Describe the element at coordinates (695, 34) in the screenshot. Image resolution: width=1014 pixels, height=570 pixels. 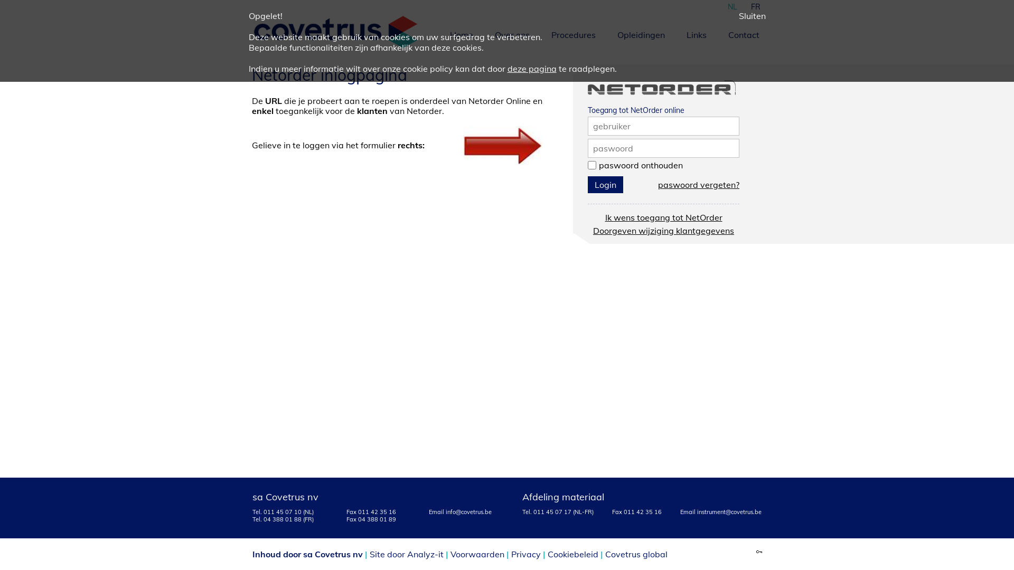
I see `Links` at that location.